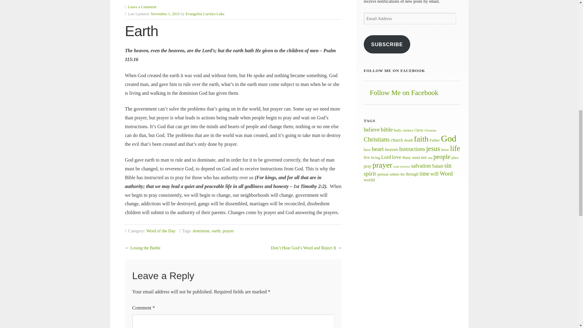  I want to click on Leave a Comment, so click(142, 7).